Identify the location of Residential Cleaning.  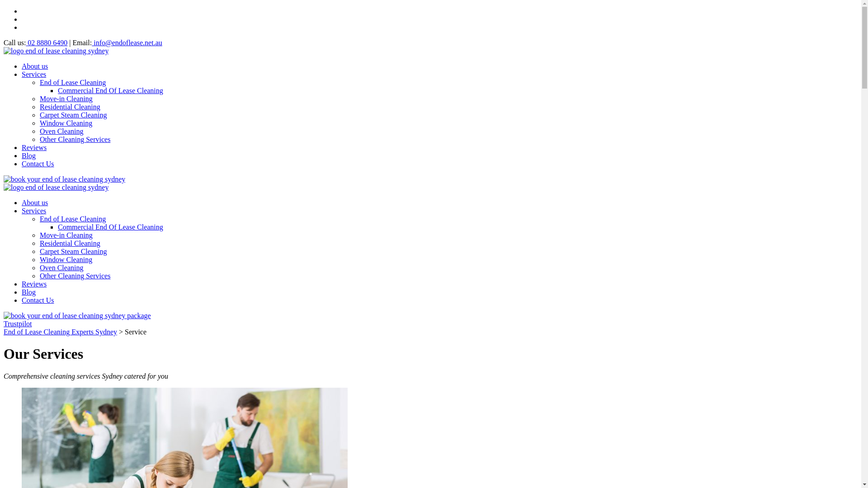
(70, 107).